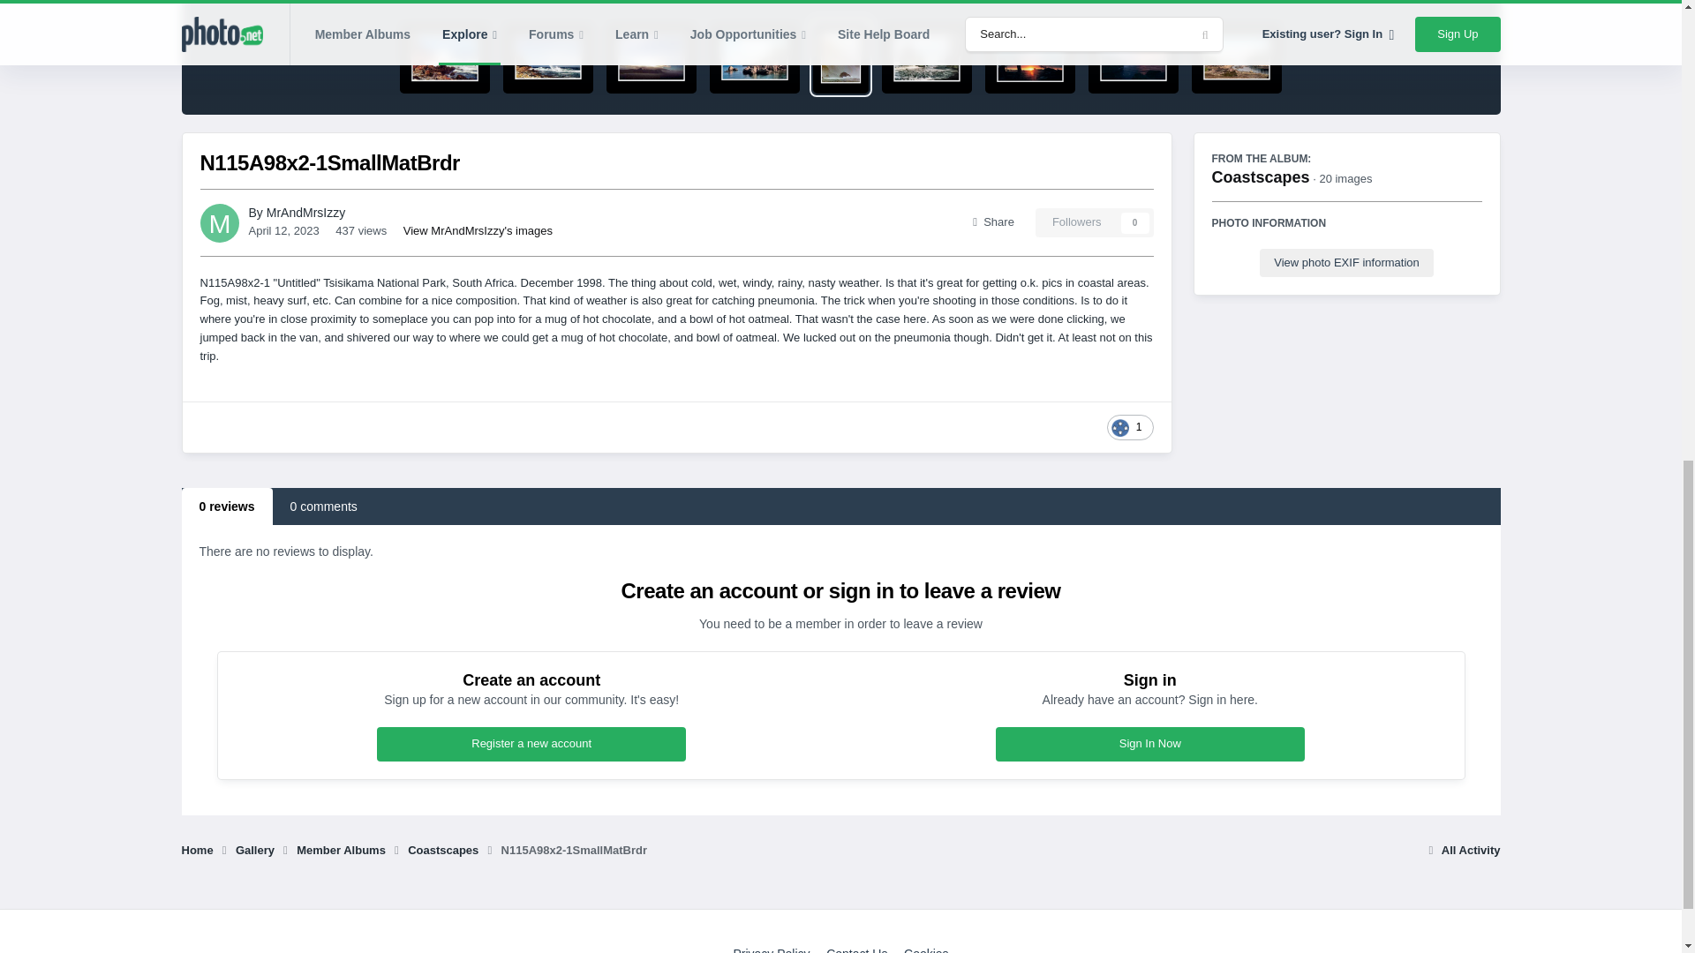  What do you see at coordinates (1236, 57) in the screenshot?
I see `View the image N061B00x20-1SmallMatBrdr` at bounding box center [1236, 57].